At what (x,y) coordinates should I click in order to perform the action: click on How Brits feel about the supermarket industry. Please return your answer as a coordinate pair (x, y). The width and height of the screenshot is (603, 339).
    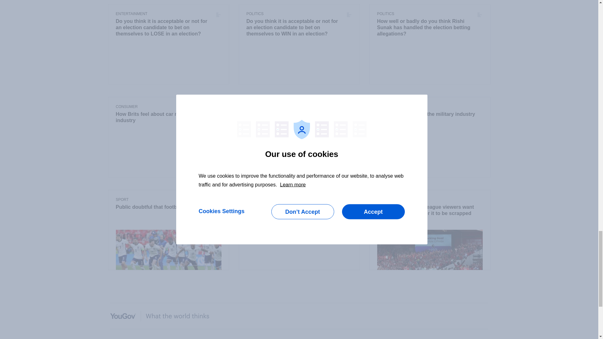
    Looking at the image, I should click on (299, 118).